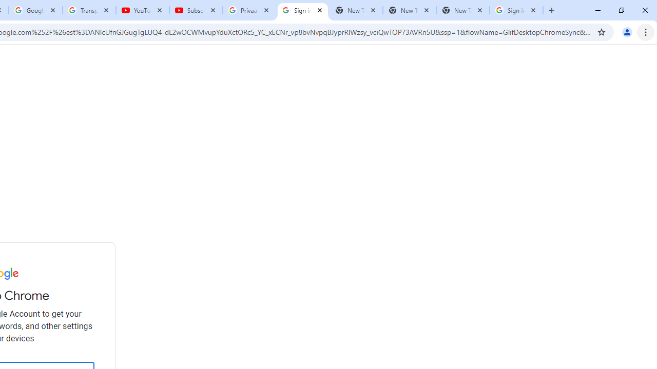 The height and width of the screenshot is (369, 657). Describe the element at coordinates (462, 10) in the screenshot. I see `New Tab` at that location.